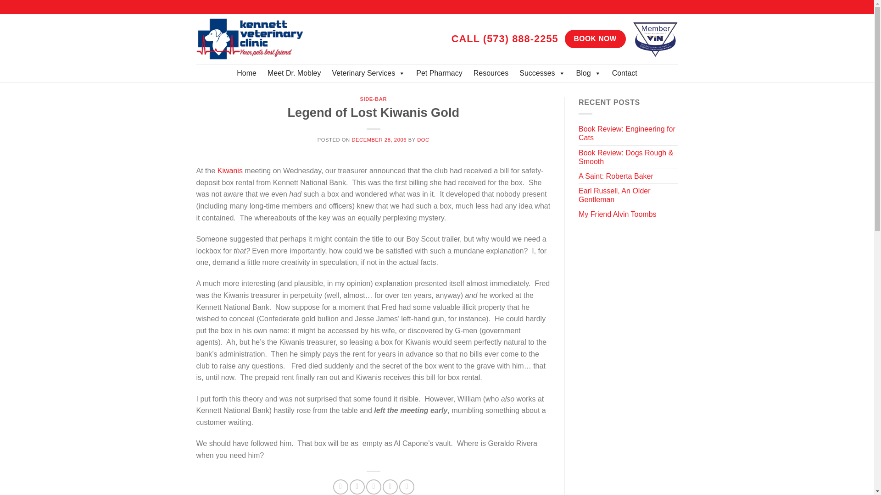  Describe the element at coordinates (374, 487) in the screenshot. I see `Email to a Friend` at that location.